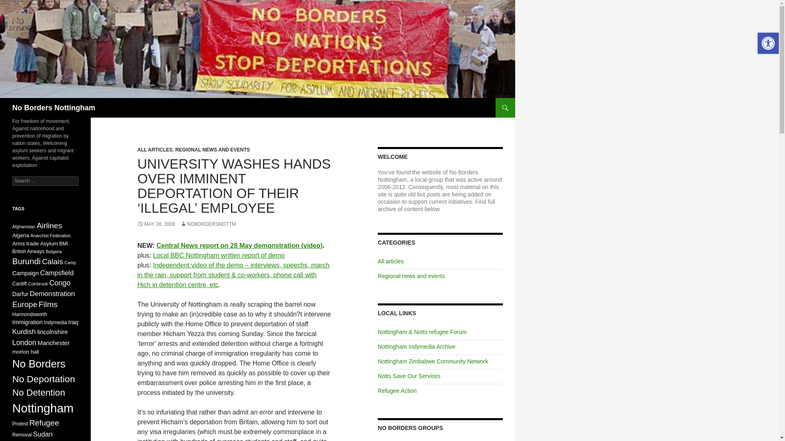  What do you see at coordinates (768, 43) in the screenshot?
I see `Accessibility Tools` at bounding box center [768, 43].